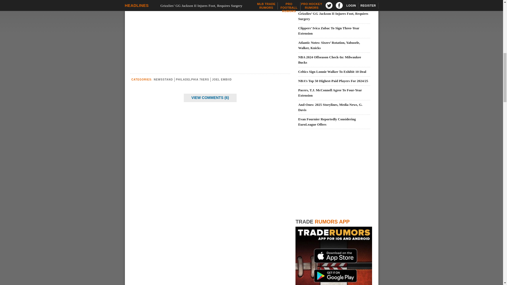 This screenshot has height=285, width=507. Describe the element at coordinates (192, 79) in the screenshot. I see `View all posts in Philadelphia 76ers` at that location.